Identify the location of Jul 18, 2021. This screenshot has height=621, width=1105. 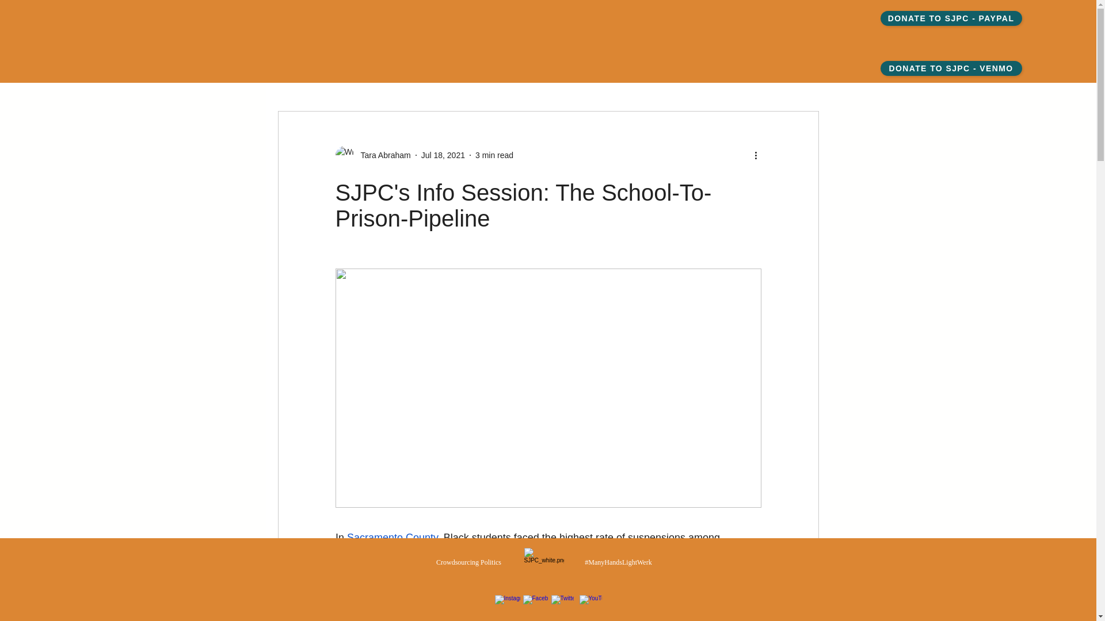
(443, 155).